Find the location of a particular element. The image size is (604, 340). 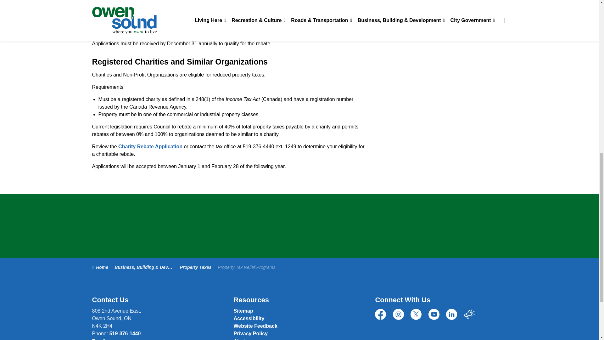

Contacts Directory is located at coordinates (255, 326).